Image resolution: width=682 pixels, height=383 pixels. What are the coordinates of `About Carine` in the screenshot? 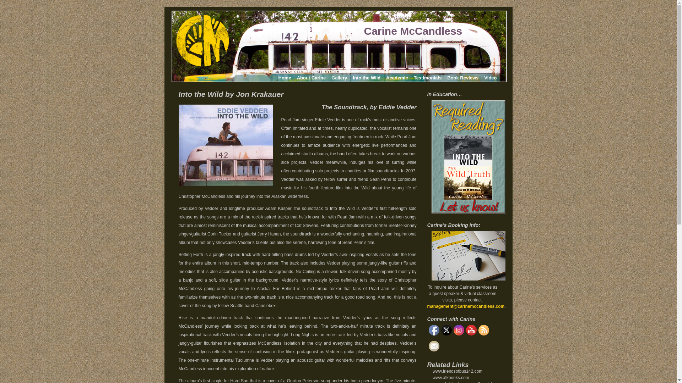 It's located at (311, 78).